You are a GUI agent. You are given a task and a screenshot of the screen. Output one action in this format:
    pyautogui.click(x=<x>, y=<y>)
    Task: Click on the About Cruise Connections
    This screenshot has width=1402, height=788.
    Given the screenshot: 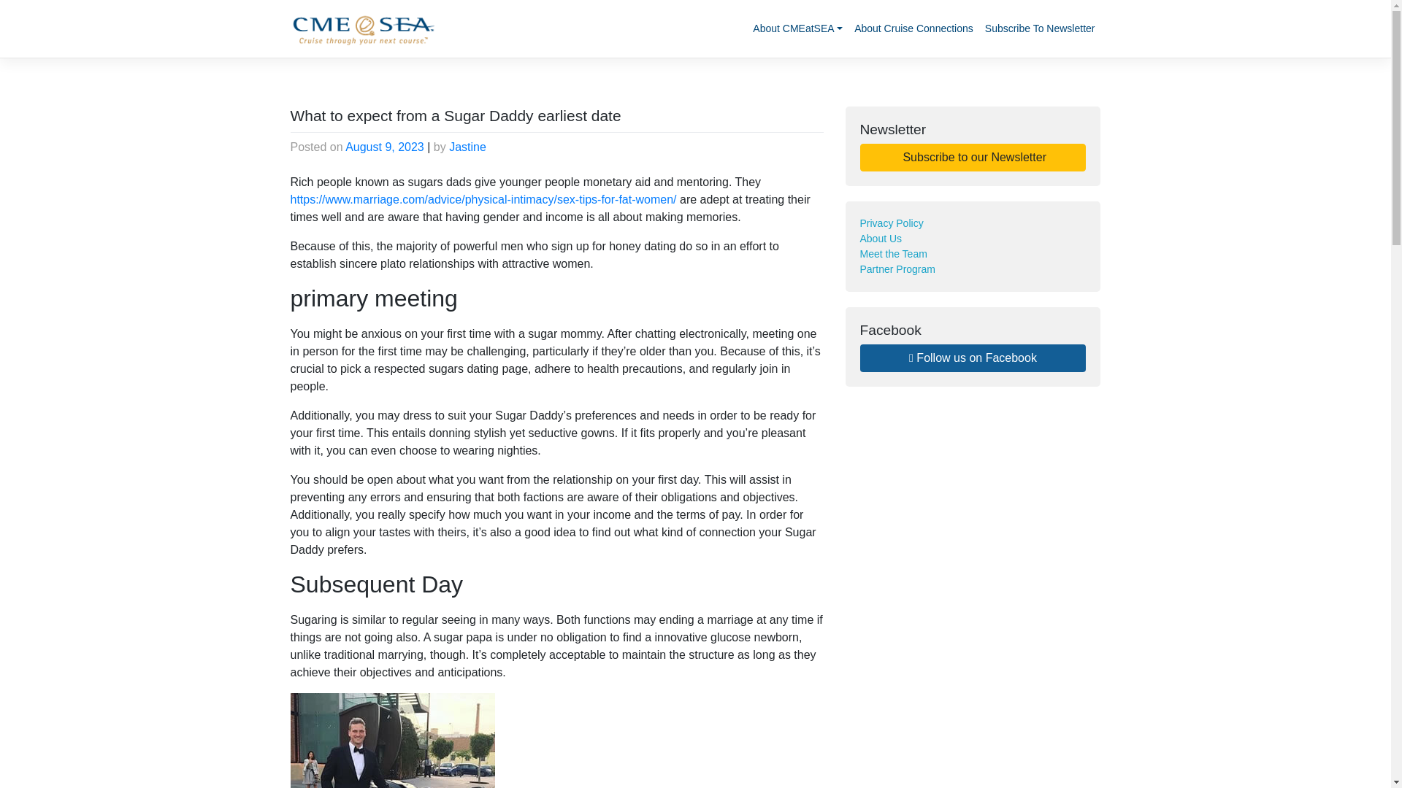 What is the action you would take?
    pyautogui.click(x=913, y=28)
    